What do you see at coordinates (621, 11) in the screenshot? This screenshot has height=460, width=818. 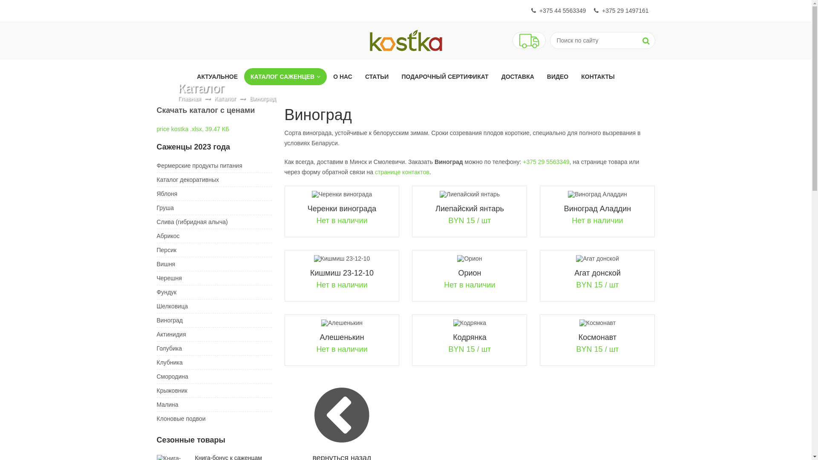 I see `+375 29 1497161` at bounding box center [621, 11].